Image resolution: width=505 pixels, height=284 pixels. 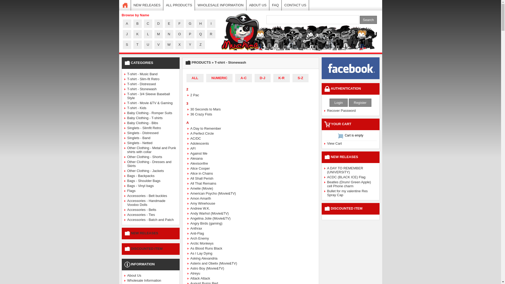 What do you see at coordinates (200, 24) in the screenshot?
I see `H` at bounding box center [200, 24].